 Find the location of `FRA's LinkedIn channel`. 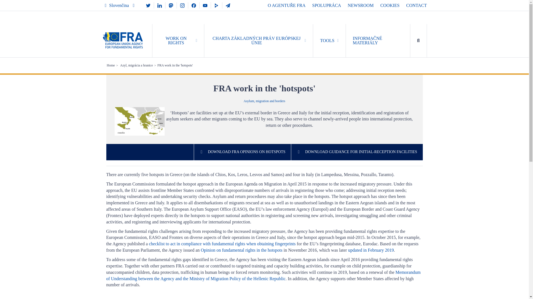

FRA's LinkedIn channel is located at coordinates (159, 5).